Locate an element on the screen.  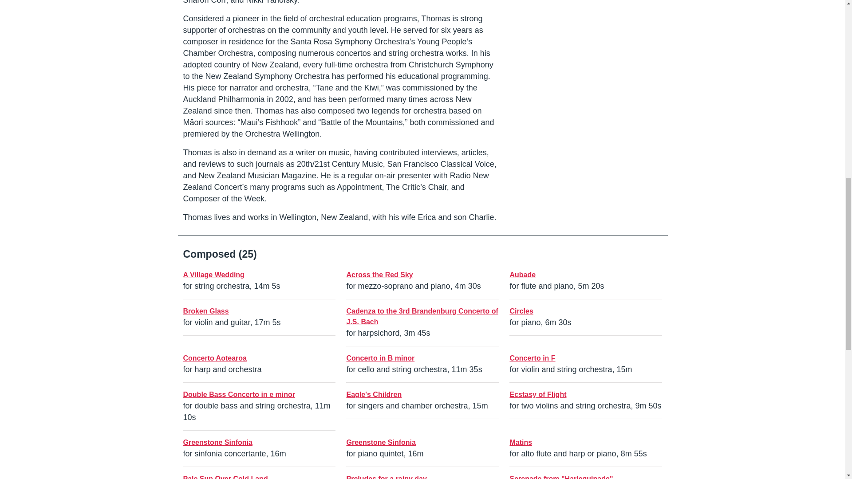
A Village Wedding is located at coordinates (213, 275).